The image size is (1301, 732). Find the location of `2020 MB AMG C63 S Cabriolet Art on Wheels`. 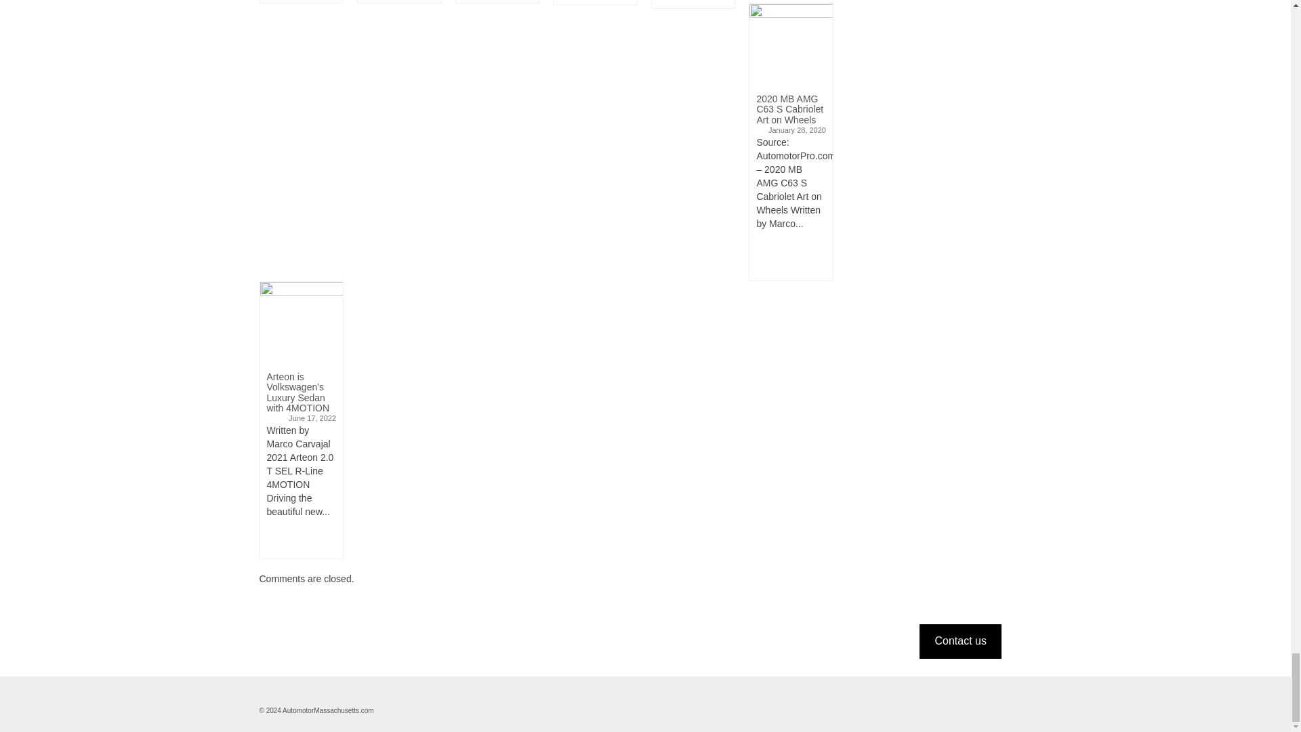

2020 MB AMG C63 S Cabriolet Art on Wheels is located at coordinates (790, 45).